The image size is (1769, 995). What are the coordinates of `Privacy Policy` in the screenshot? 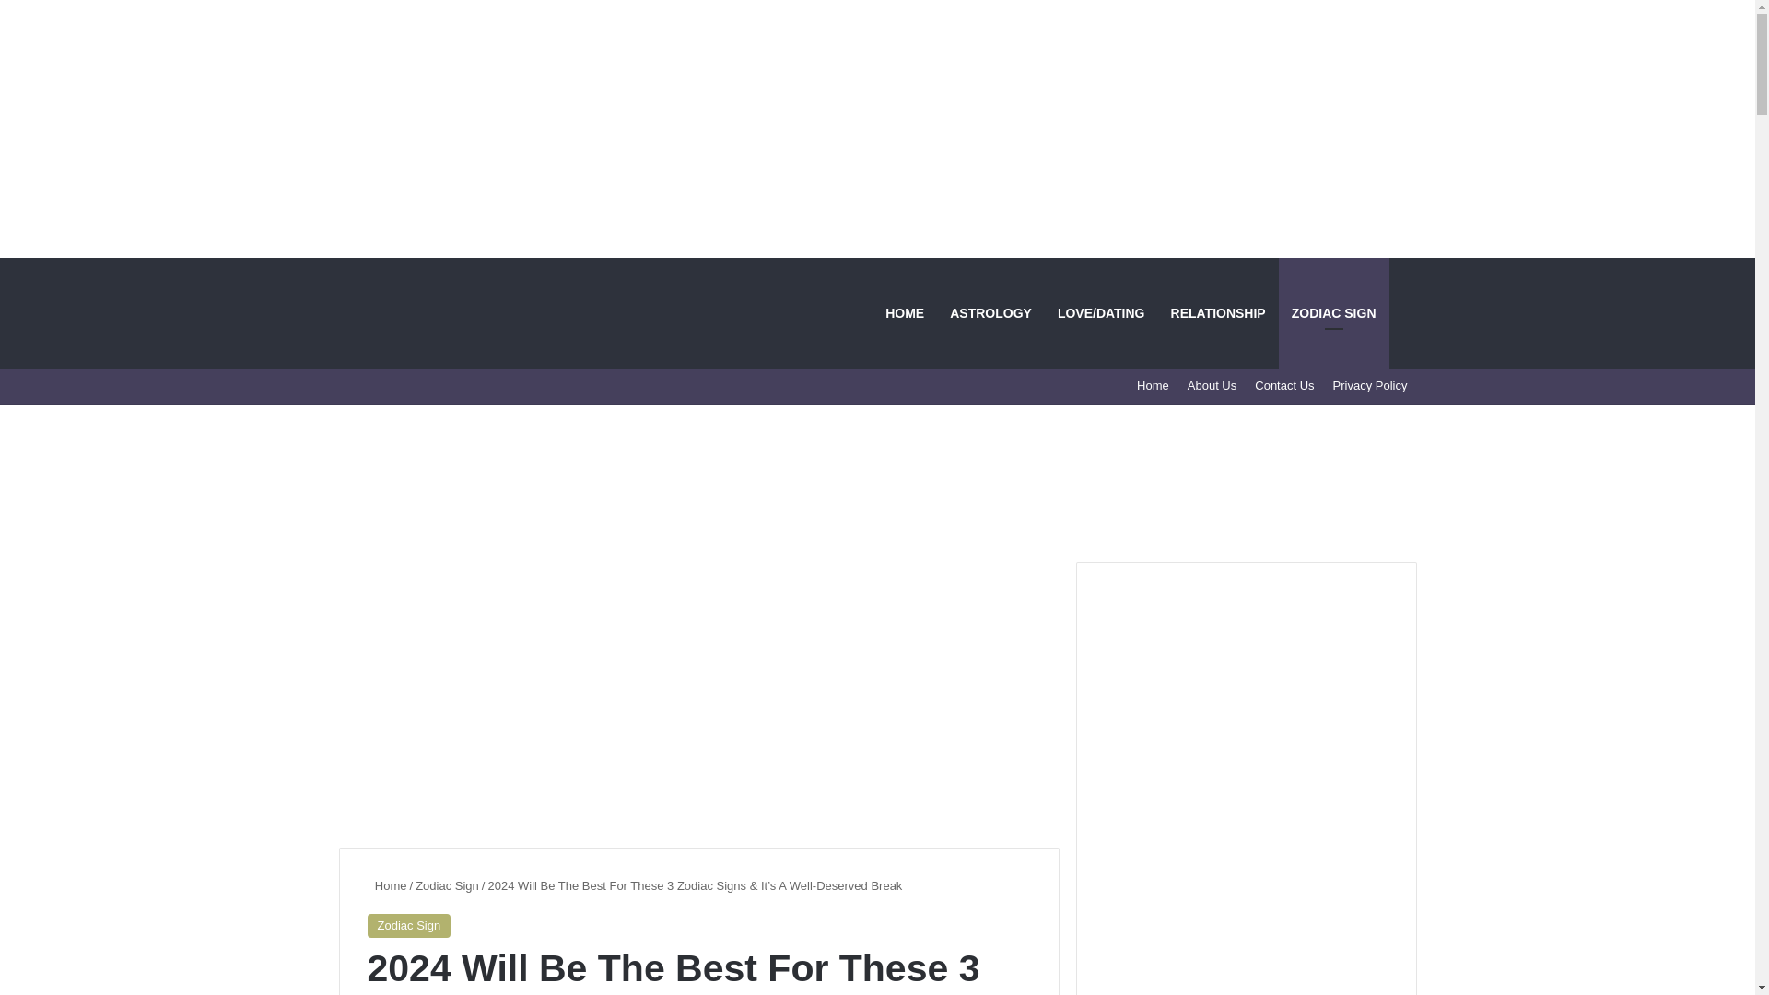 It's located at (1369, 385).